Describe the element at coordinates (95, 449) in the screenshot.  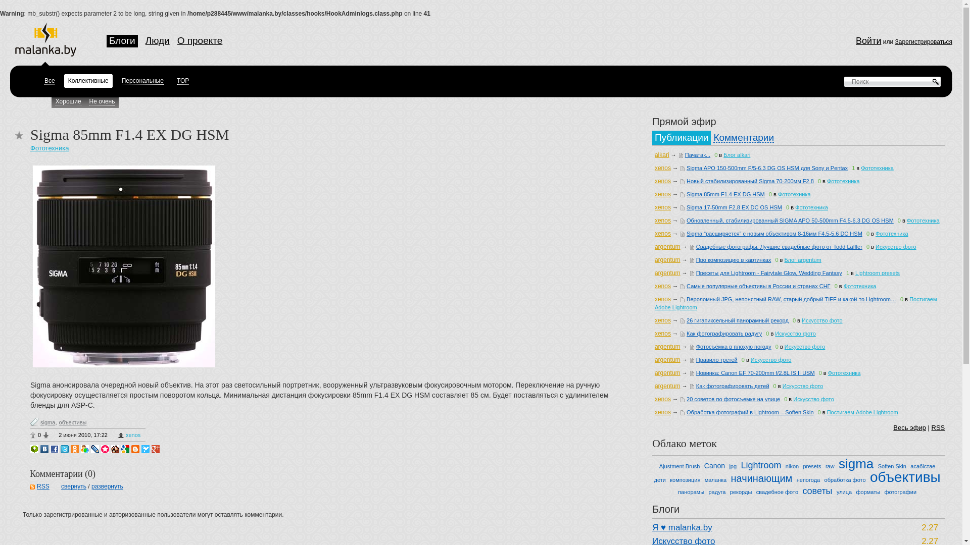
I see `LiveJournal` at that location.